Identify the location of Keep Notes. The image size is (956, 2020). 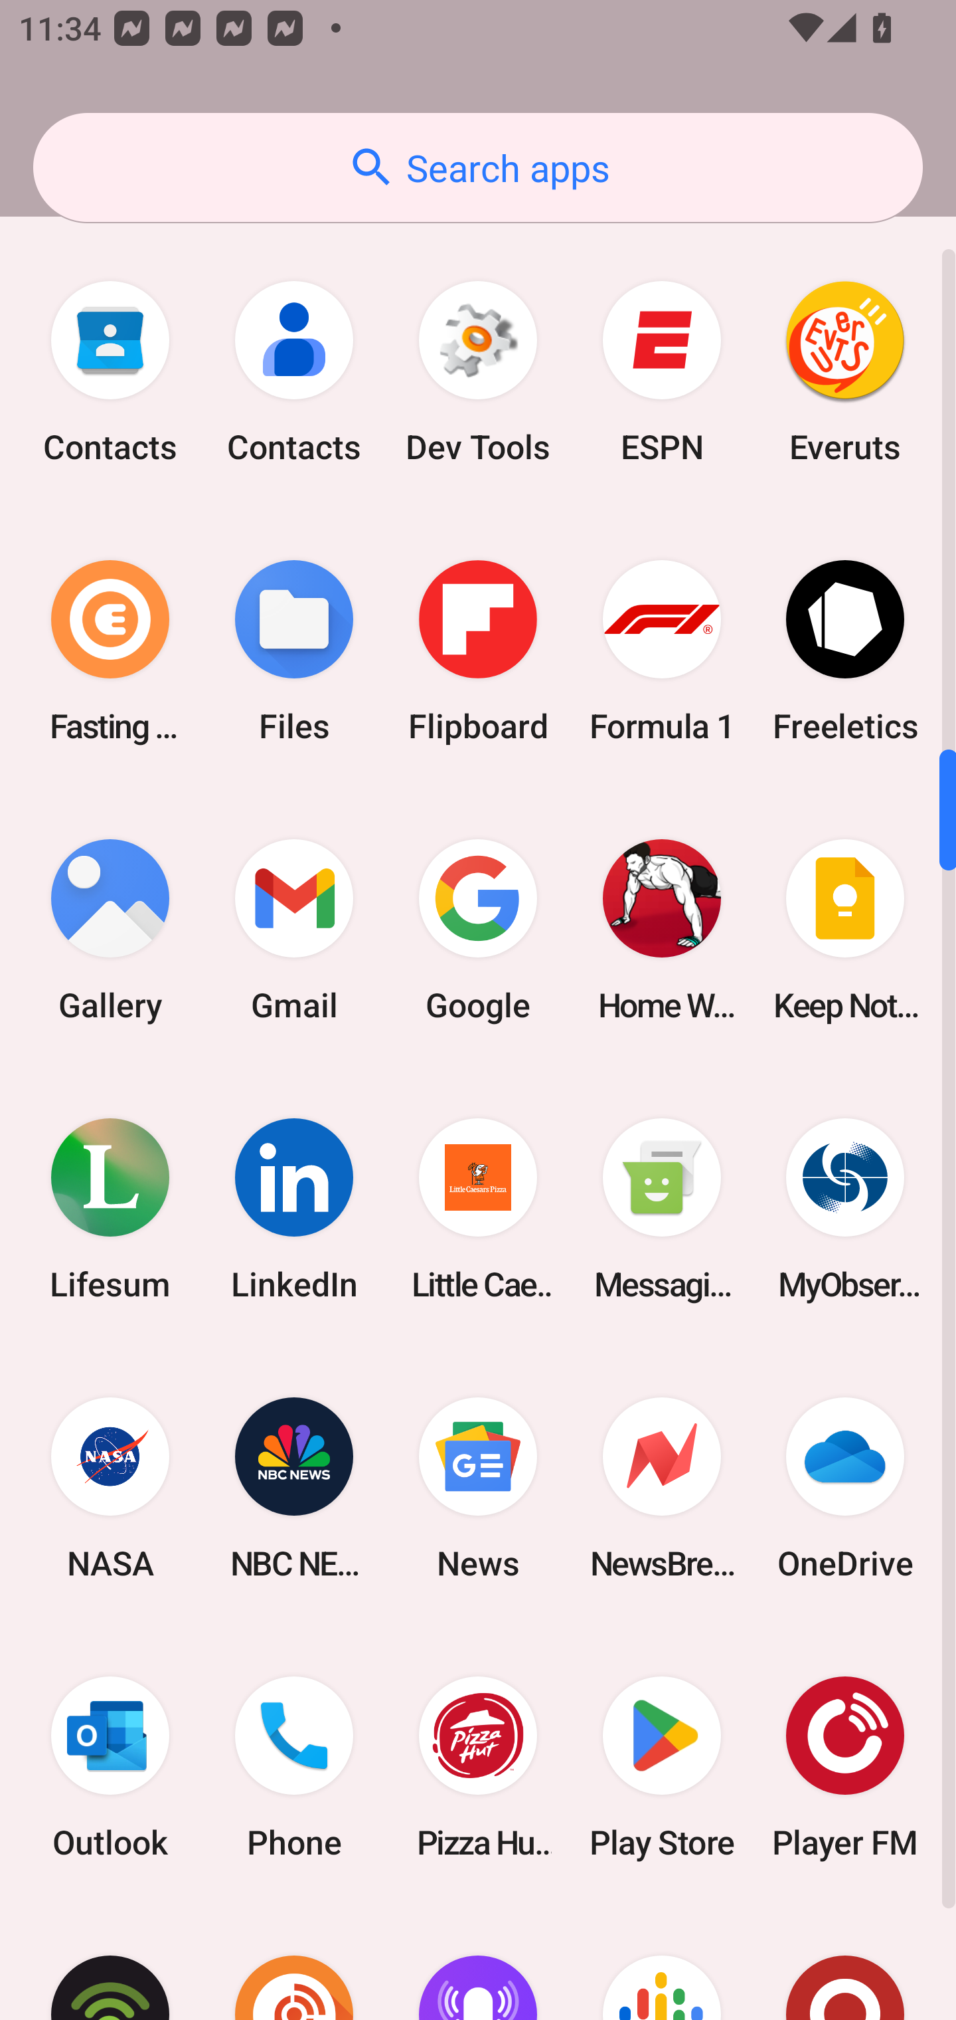
(845, 930).